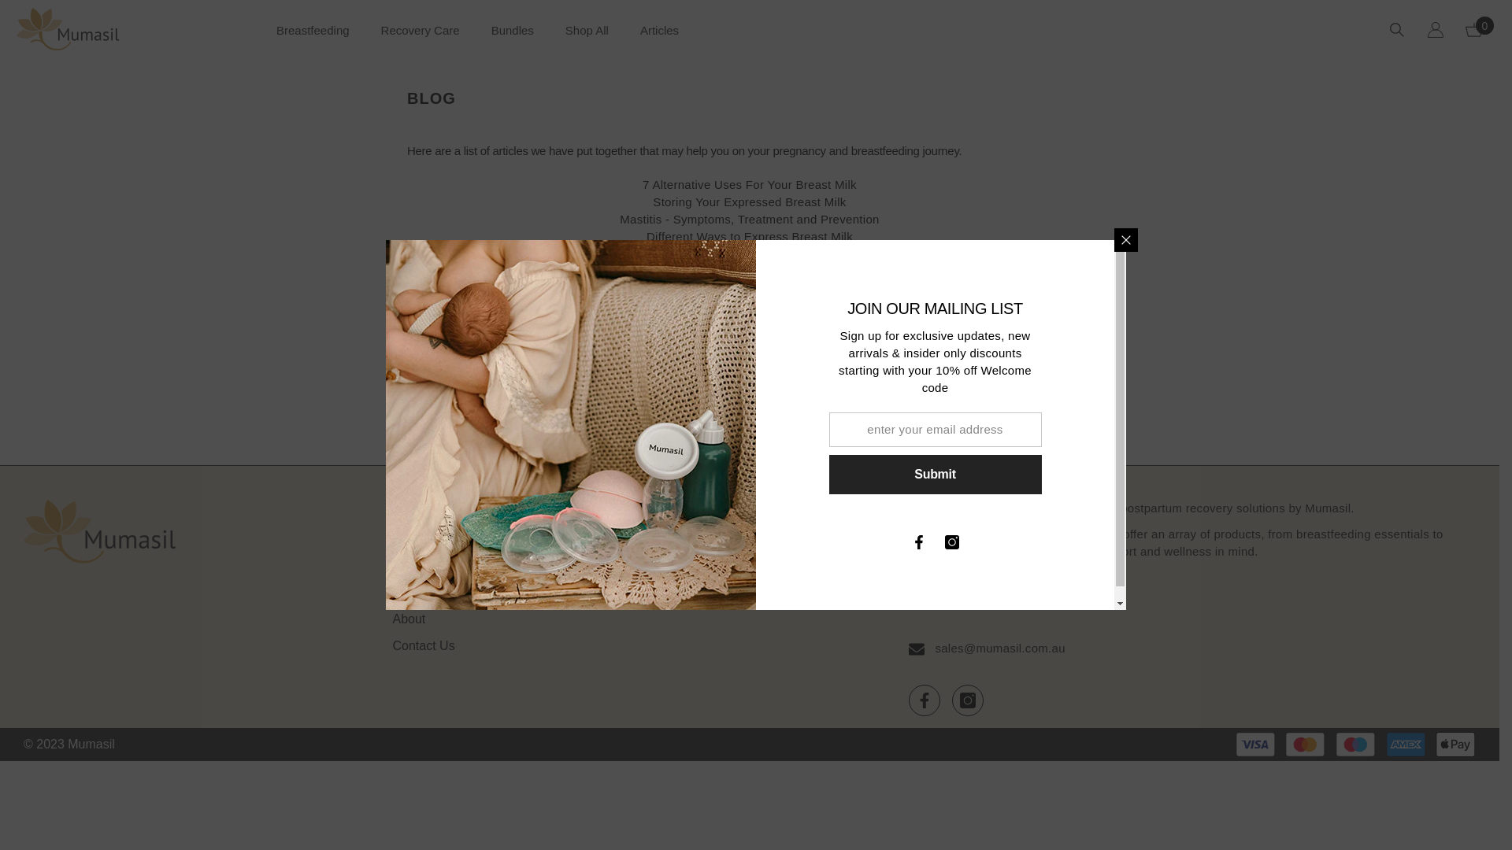 This screenshot has height=850, width=1512. I want to click on Instagram, so click(952, 542).